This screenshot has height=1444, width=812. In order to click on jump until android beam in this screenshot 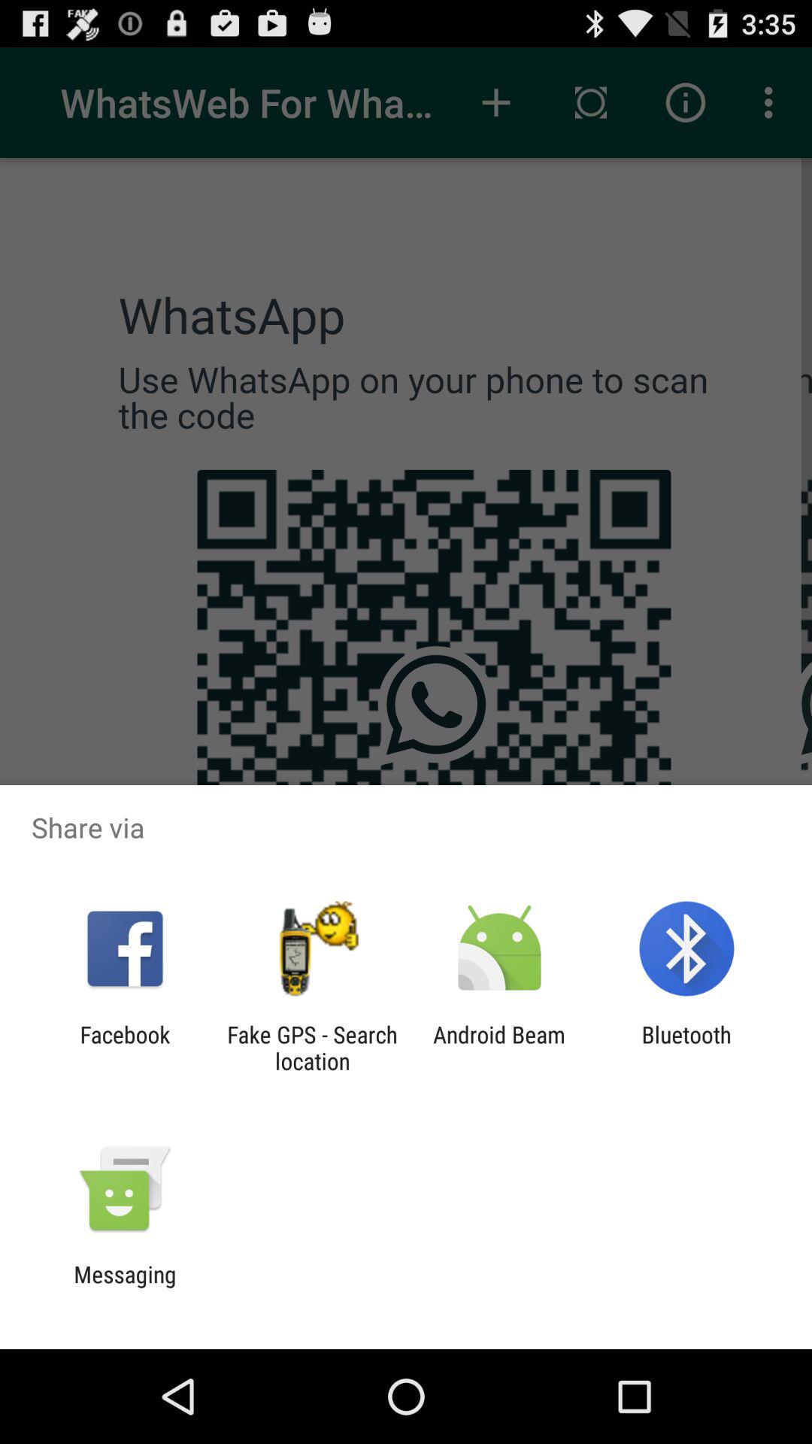, I will do `click(499, 1048)`.